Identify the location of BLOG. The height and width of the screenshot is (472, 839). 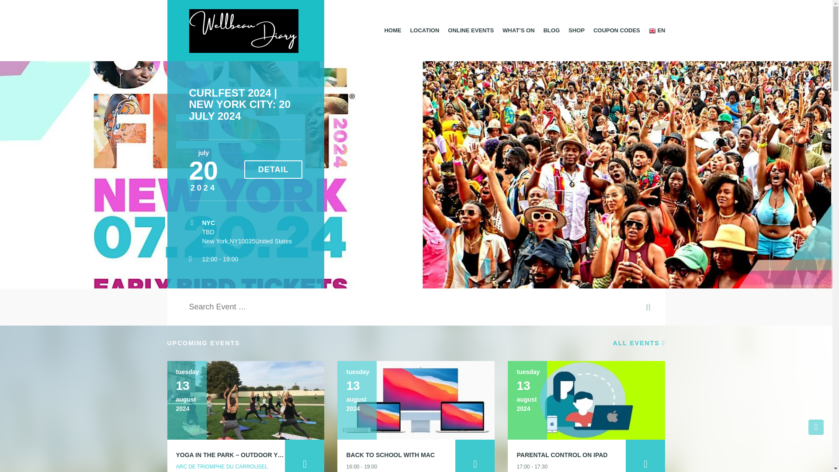
(551, 30).